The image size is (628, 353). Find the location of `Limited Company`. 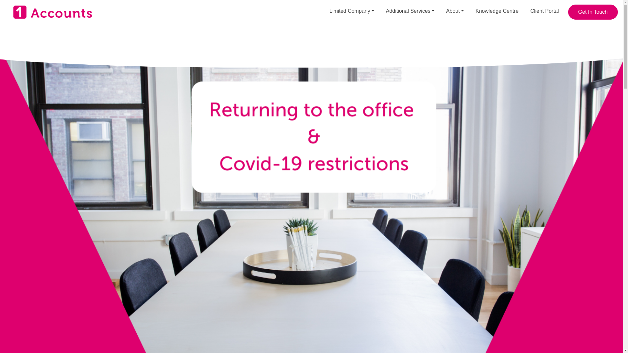

Limited Company is located at coordinates (352, 11).